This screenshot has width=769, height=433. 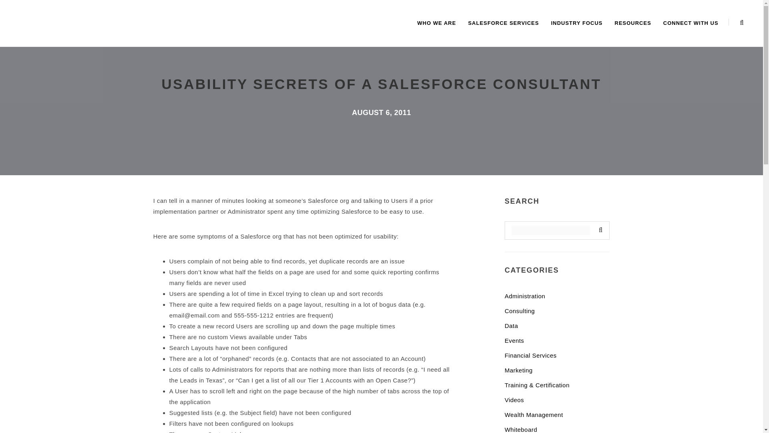 What do you see at coordinates (437, 23) in the screenshot?
I see `WHO WE ARE` at bounding box center [437, 23].